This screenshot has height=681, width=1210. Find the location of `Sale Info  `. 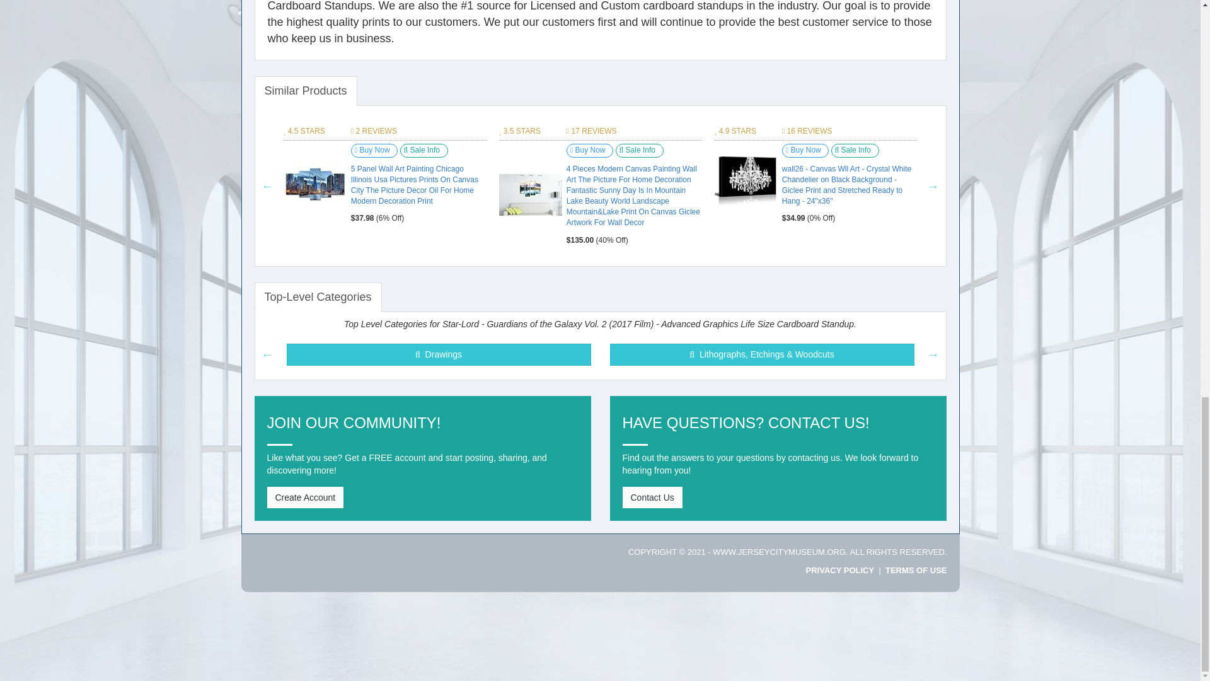

Sale Info   is located at coordinates (423, 150).